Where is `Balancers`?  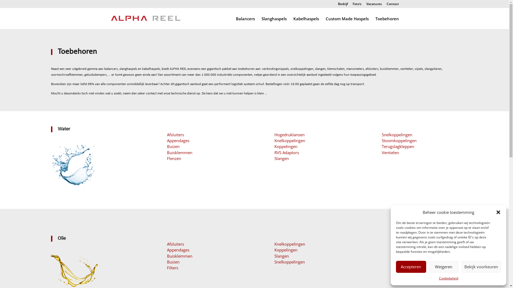 Balancers is located at coordinates (245, 23).